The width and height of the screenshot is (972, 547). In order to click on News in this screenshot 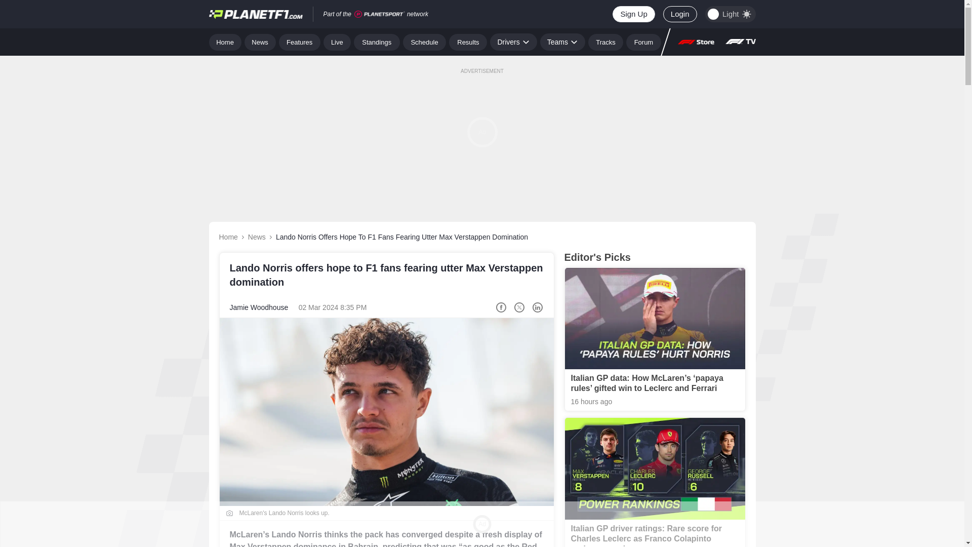, I will do `click(260, 42)`.